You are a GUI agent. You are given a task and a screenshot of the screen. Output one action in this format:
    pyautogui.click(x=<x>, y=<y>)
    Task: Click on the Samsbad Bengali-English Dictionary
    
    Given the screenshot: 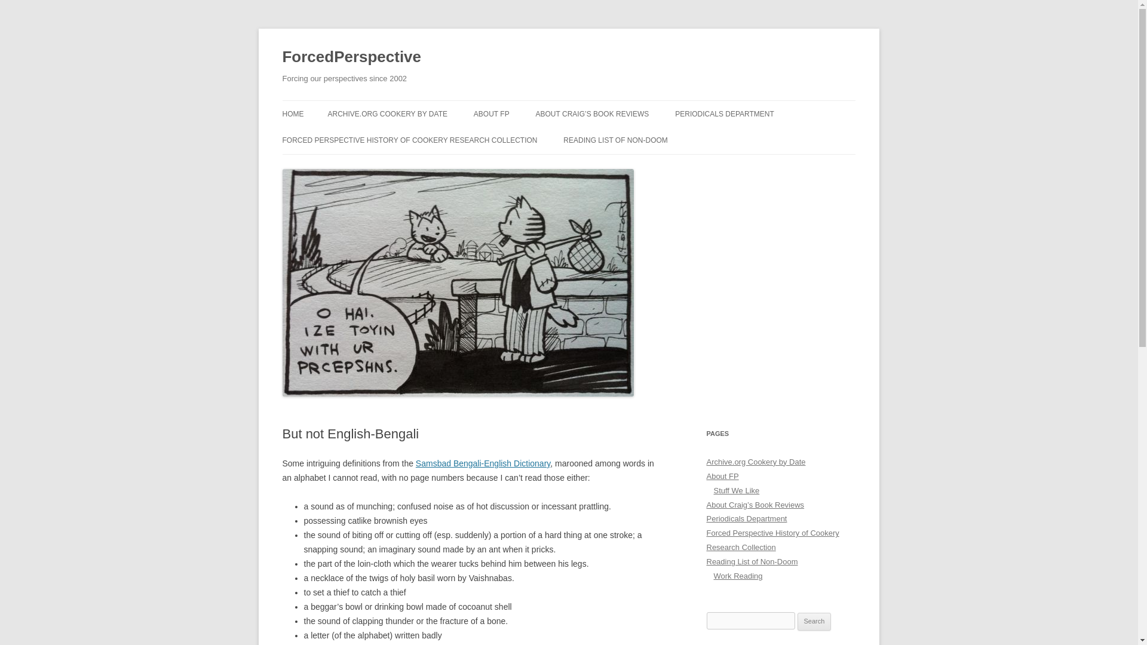 What is the action you would take?
    pyautogui.click(x=483, y=463)
    